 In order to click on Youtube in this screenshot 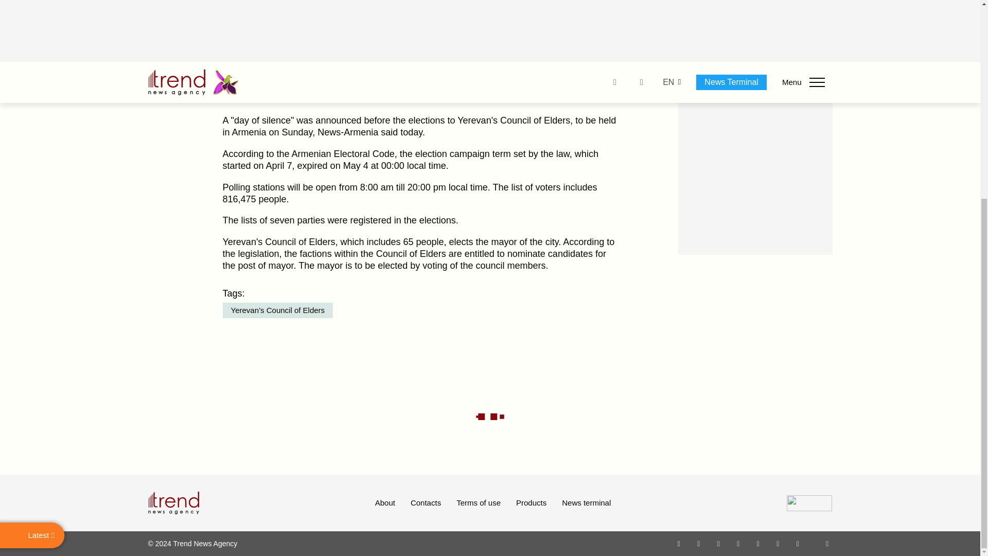, I will do `click(738, 543)`.